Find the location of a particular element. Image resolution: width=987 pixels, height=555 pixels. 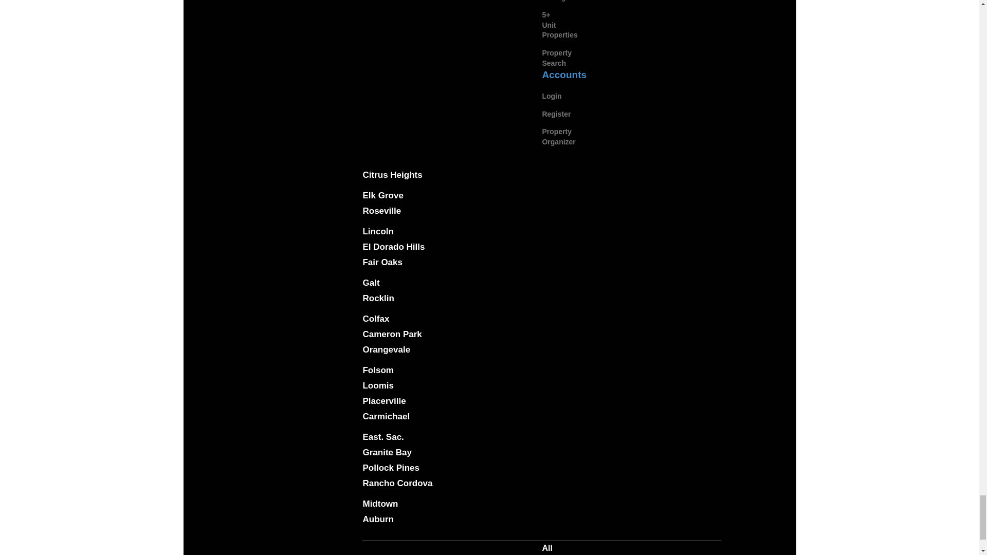

Rocklin is located at coordinates (378, 298).